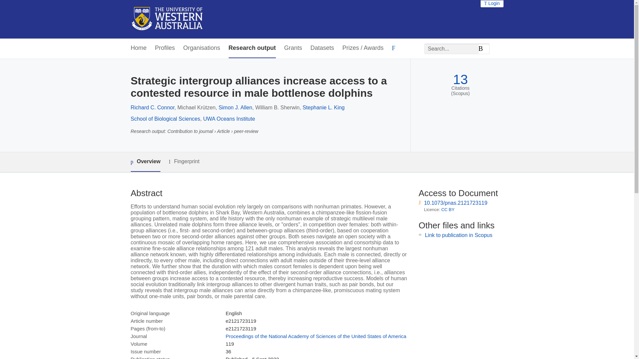  Describe the element at coordinates (323, 107) in the screenshot. I see `Stephanie L. King` at that location.